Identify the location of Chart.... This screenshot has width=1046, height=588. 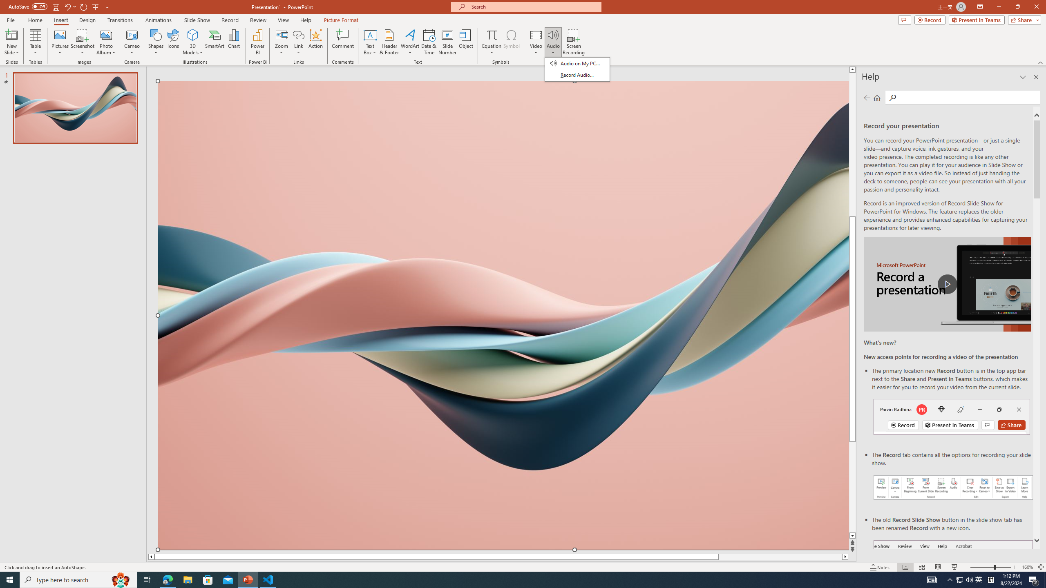
(234, 42).